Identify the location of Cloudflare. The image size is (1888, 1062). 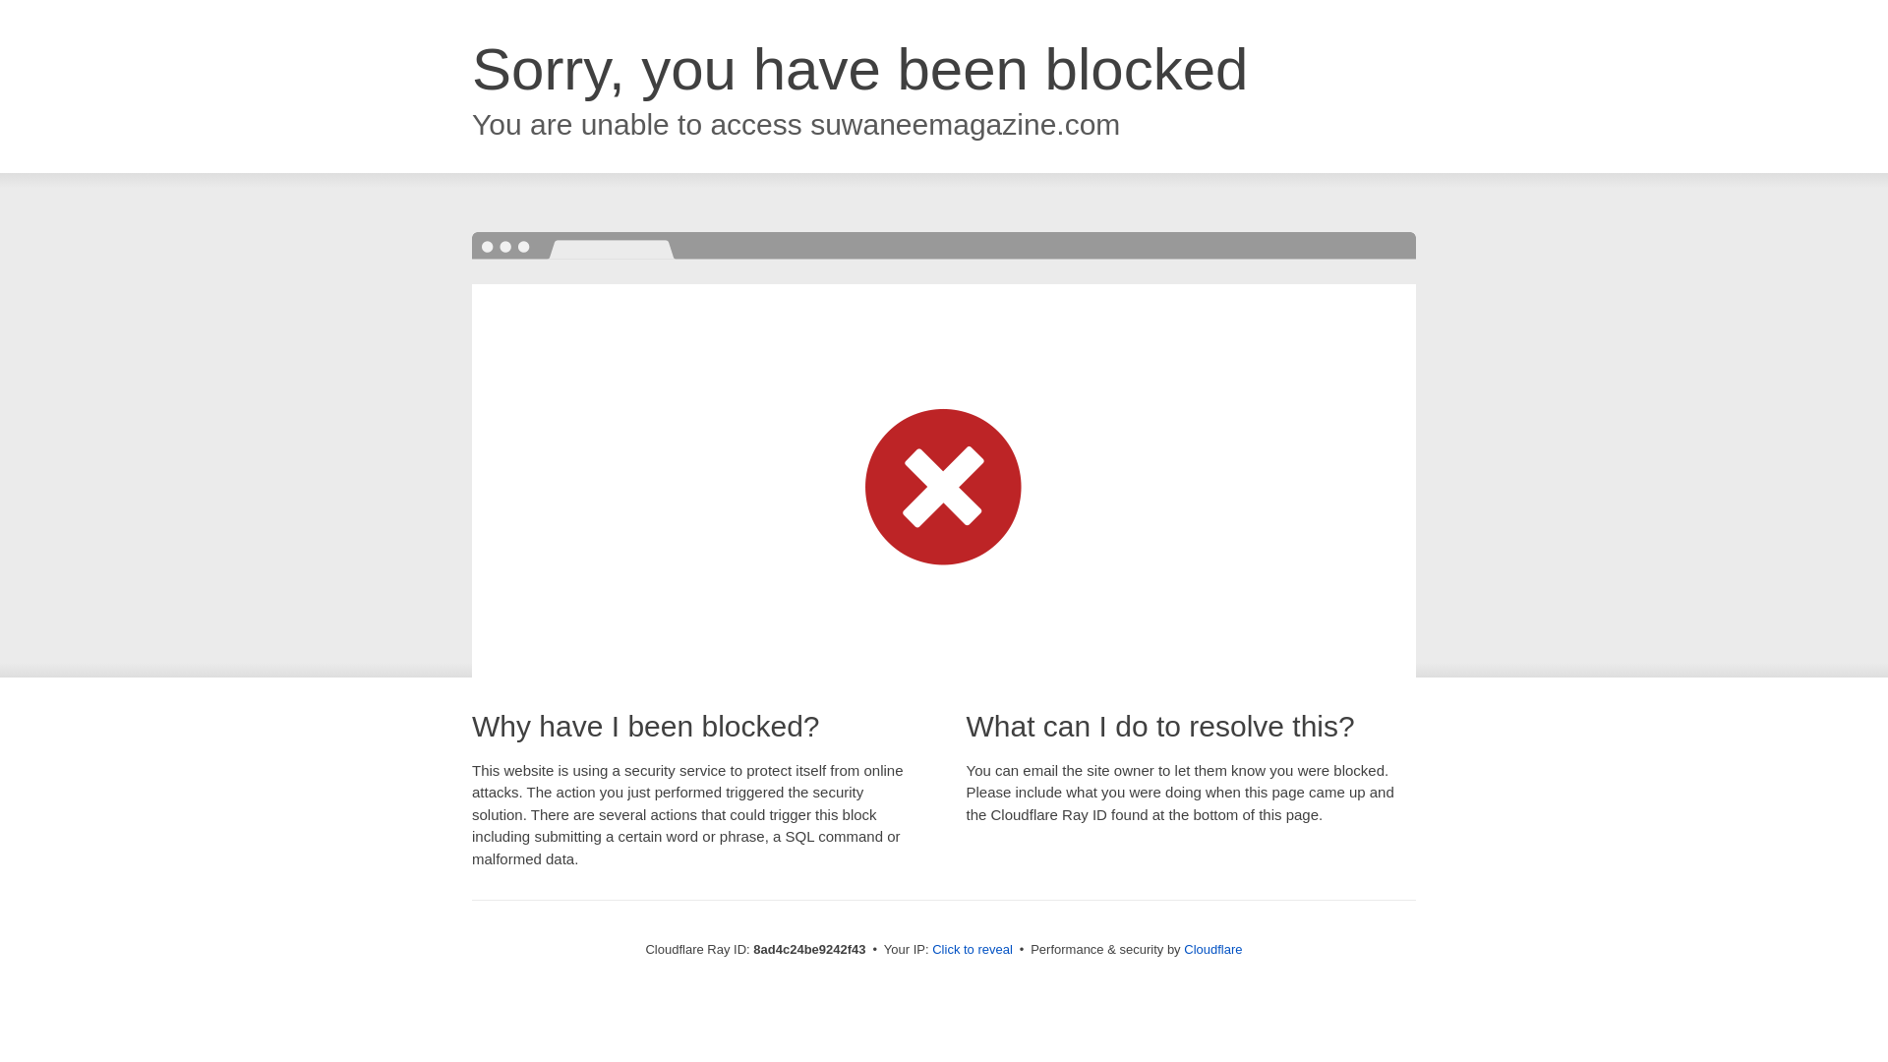
(1212, 949).